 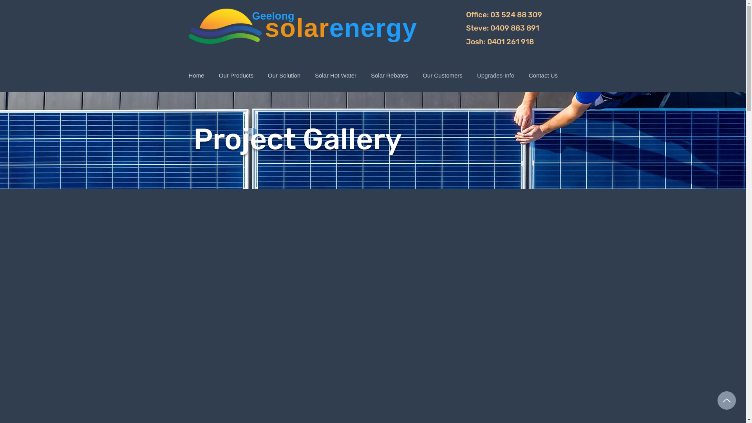 I want to click on 0401 261 918, so click(x=511, y=42).